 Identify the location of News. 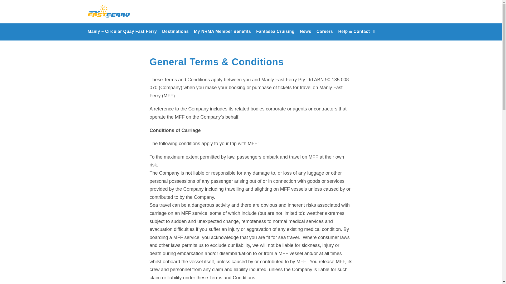
(306, 34).